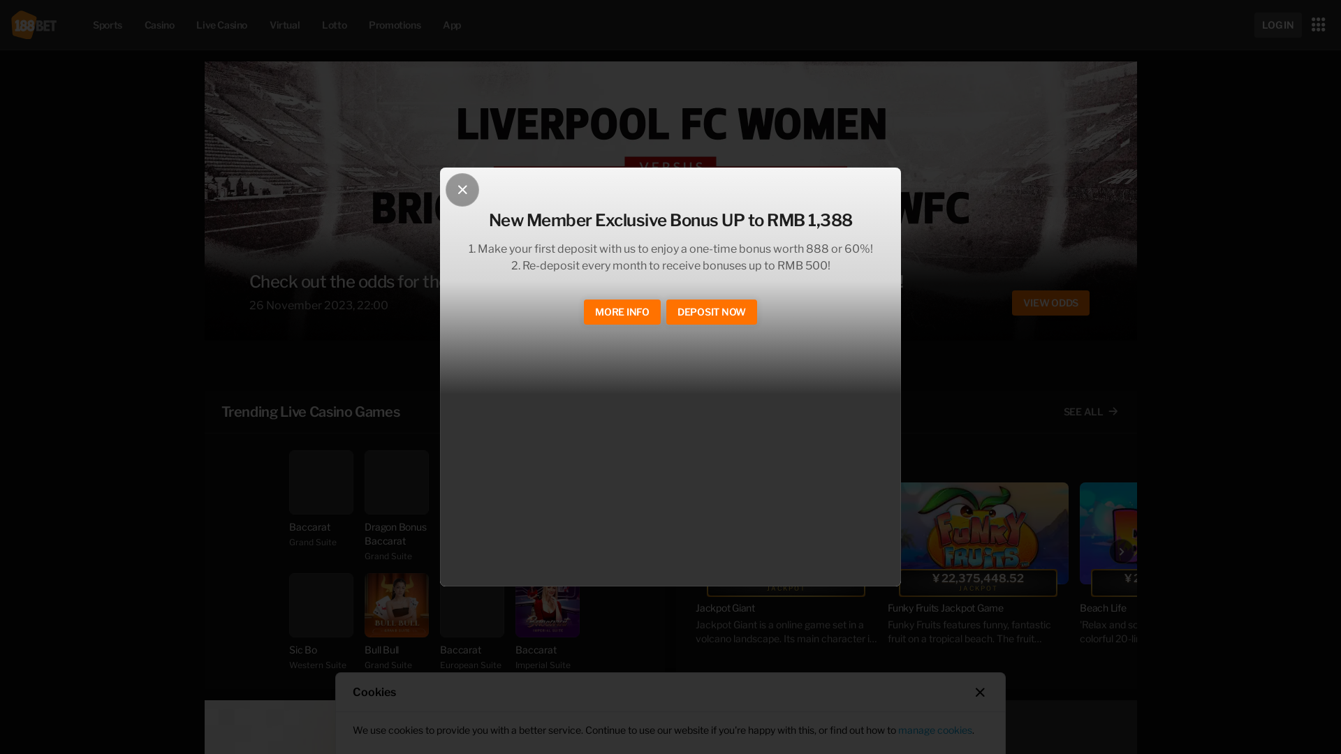 This screenshot has width=1341, height=754. Describe the element at coordinates (978, 533) in the screenshot. I see `Funky Fruits Jackpot Game` at that location.